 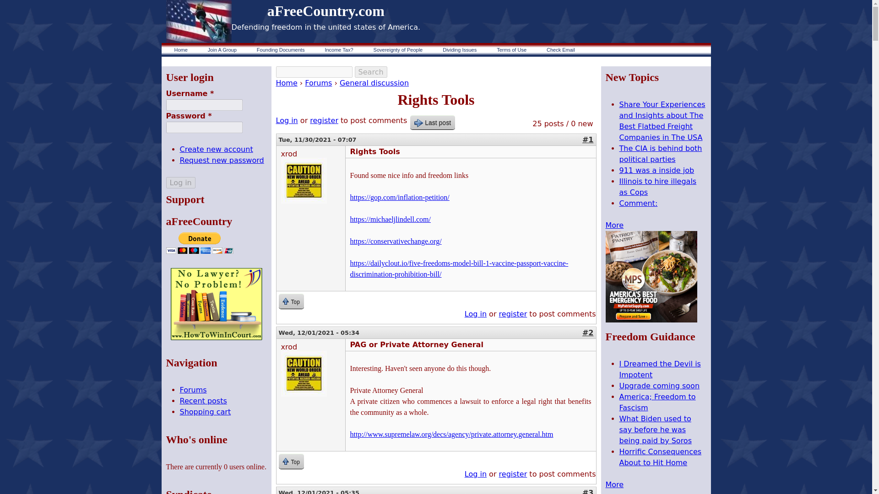 I want to click on Home, so click(x=326, y=11).